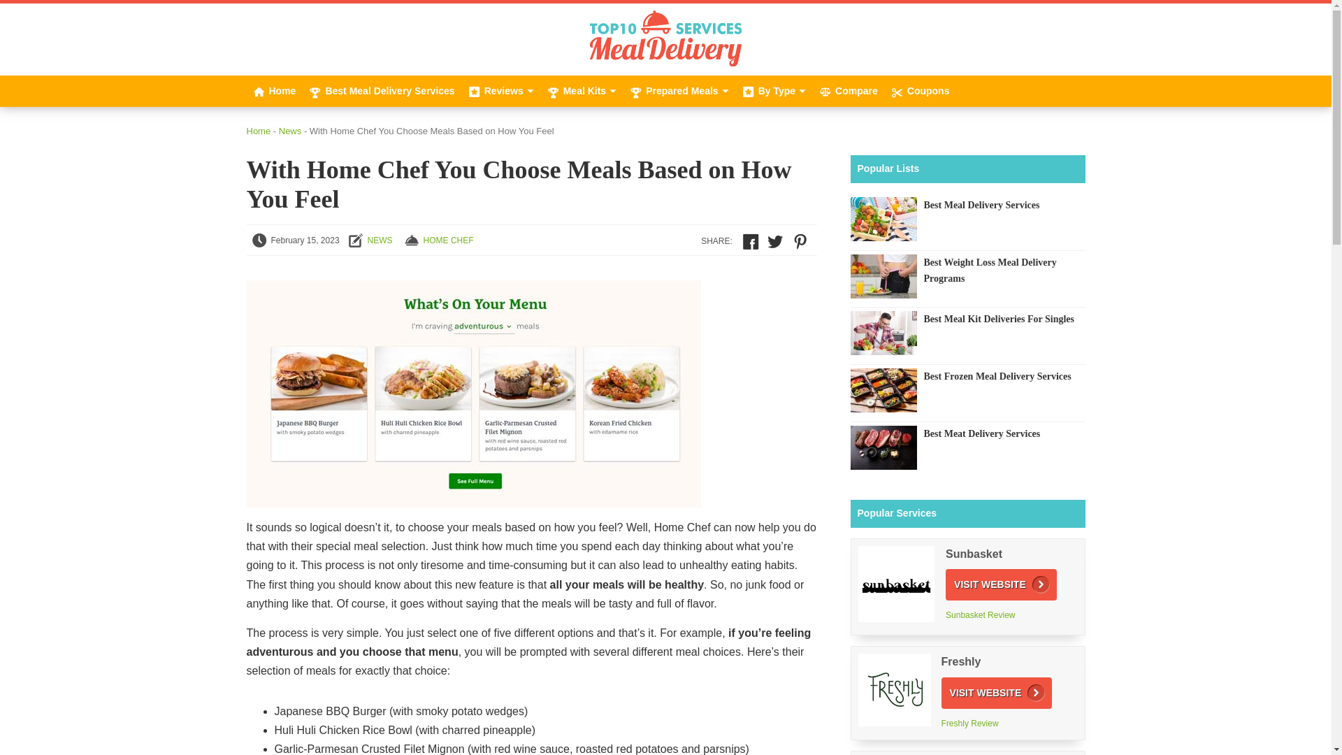 The image size is (1342, 755). What do you see at coordinates (774, 242) in the screenshot?
I see `Tweet` at bounding box center [774, 242].